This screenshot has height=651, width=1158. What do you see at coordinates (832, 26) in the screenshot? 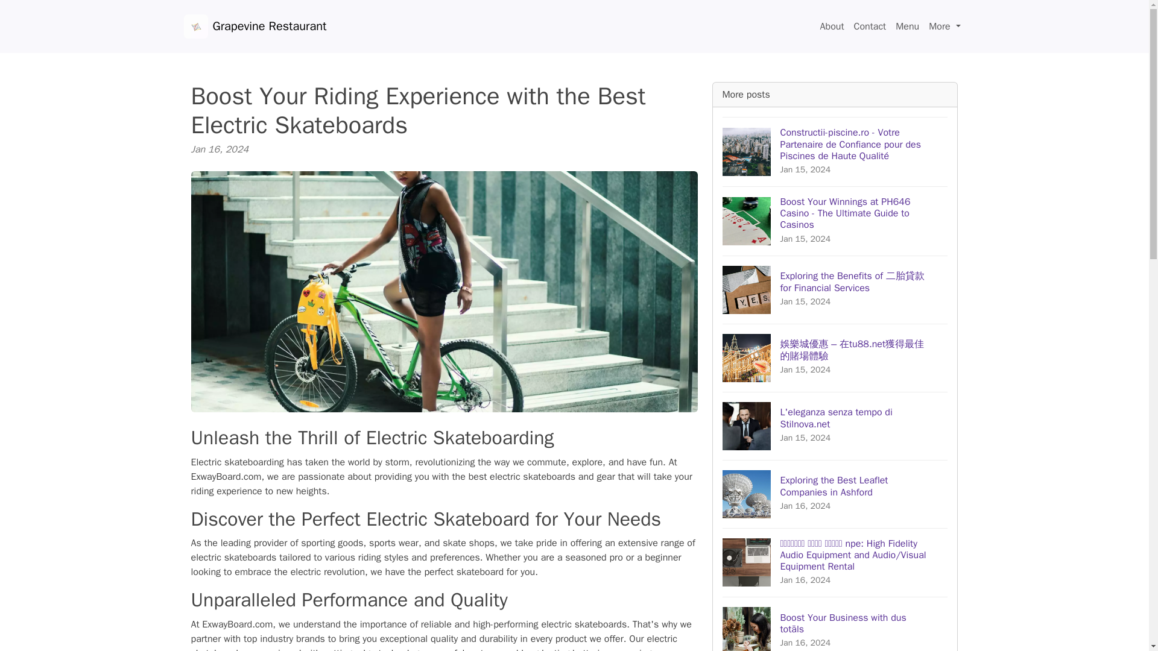
I see `More` at bounding box center [832, 26].